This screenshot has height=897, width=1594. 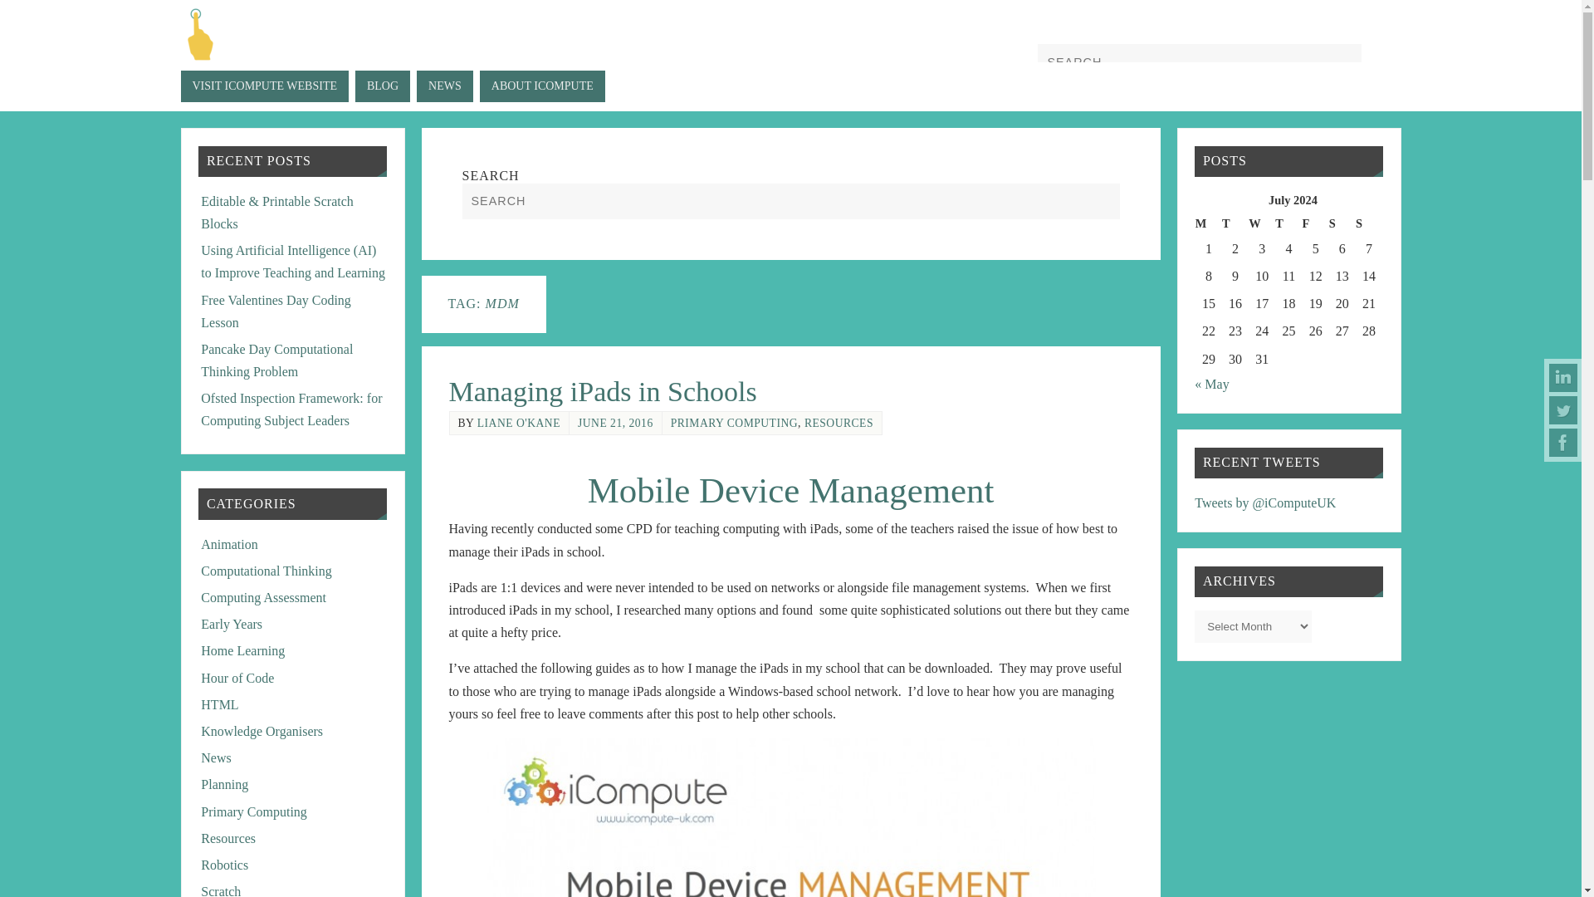 I want to click on BLOG, so click(x=382, y=86).